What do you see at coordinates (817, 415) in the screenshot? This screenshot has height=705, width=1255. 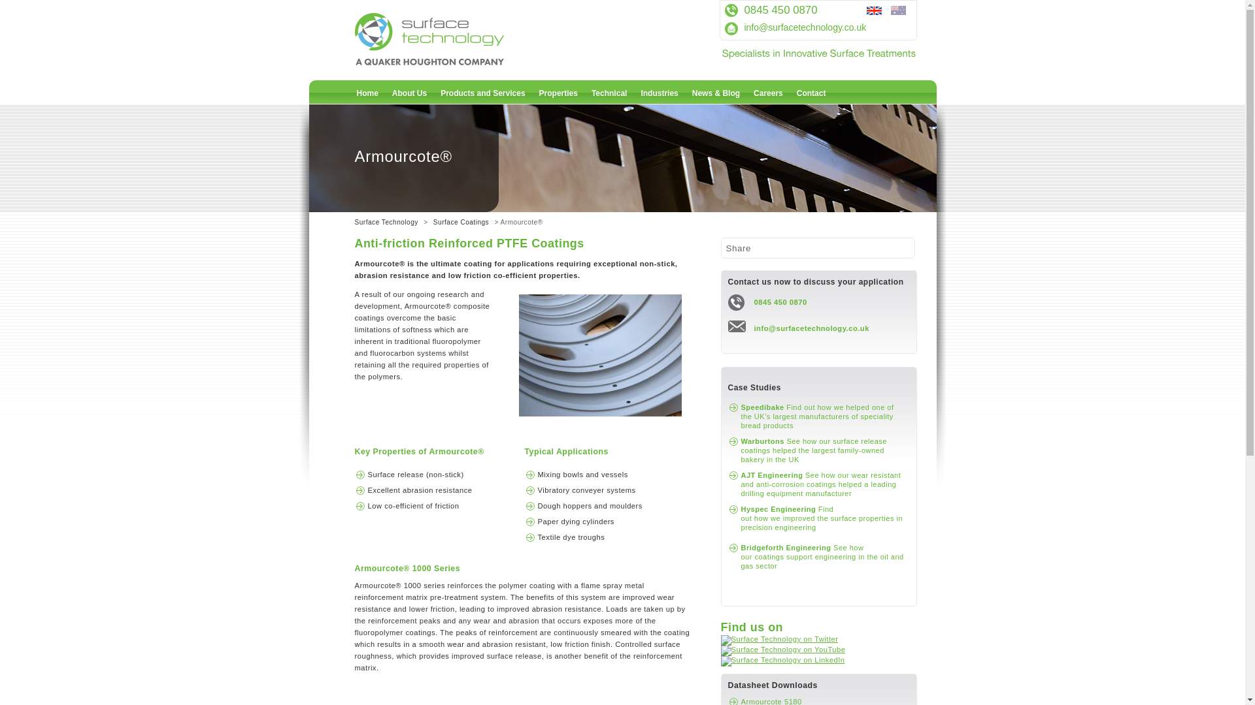 I see `Speedibake` at bounding box center [817, 415].